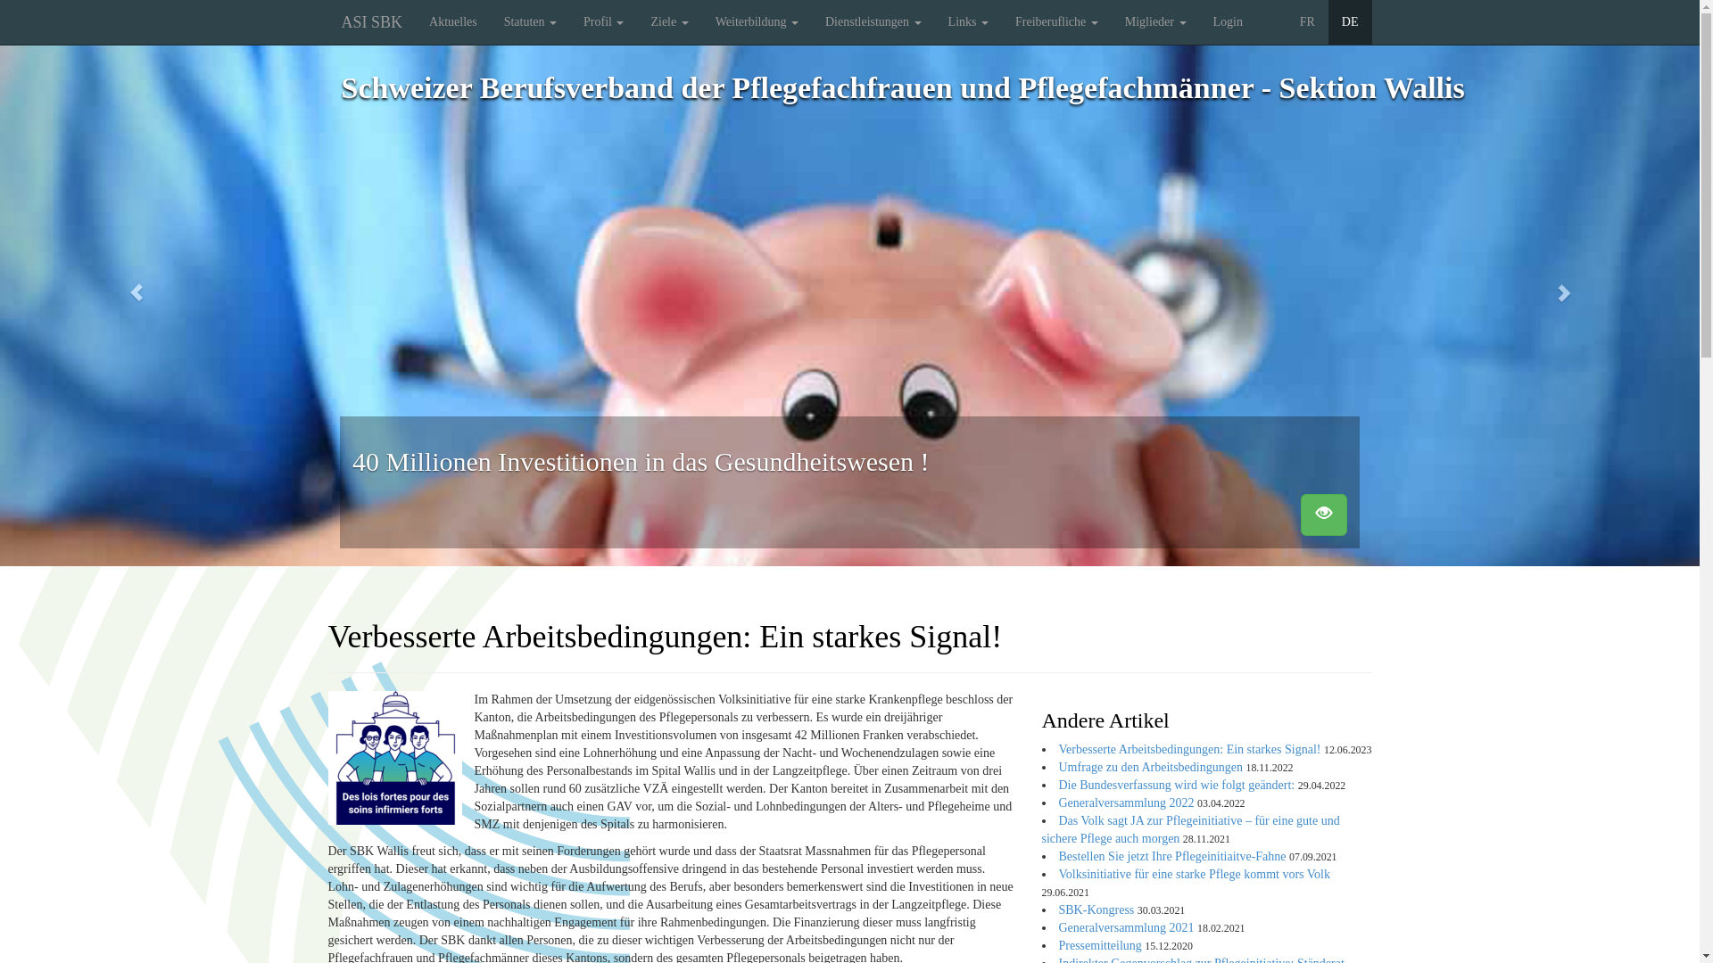 This screenshot has width=1713, height=963. Describe the element at coordinates (757, 22) in the screenshot. I see `Weiterbildung` at that location.